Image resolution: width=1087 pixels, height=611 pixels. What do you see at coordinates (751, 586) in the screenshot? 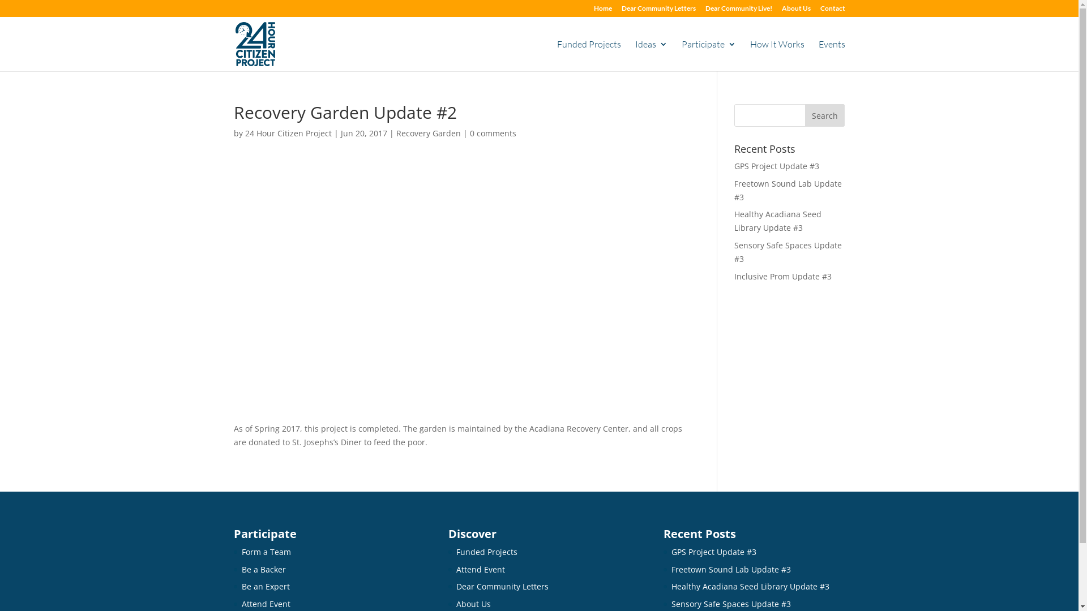
I see `Healthy Acadiana Seed Library Update #3` at bounding box center [751, 586].